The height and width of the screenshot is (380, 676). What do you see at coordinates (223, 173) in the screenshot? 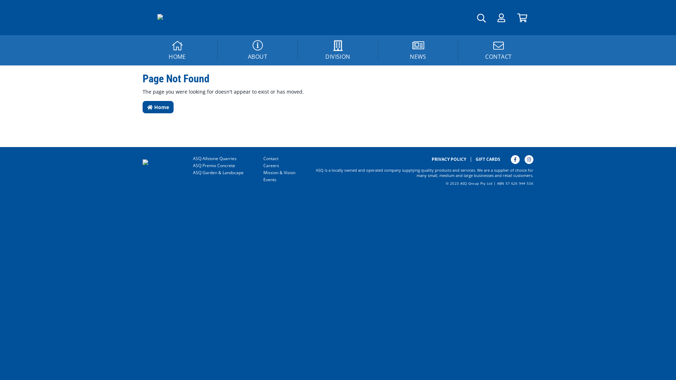
I see `ASQ Garden & Landscape` at bounding box center [223, 173].